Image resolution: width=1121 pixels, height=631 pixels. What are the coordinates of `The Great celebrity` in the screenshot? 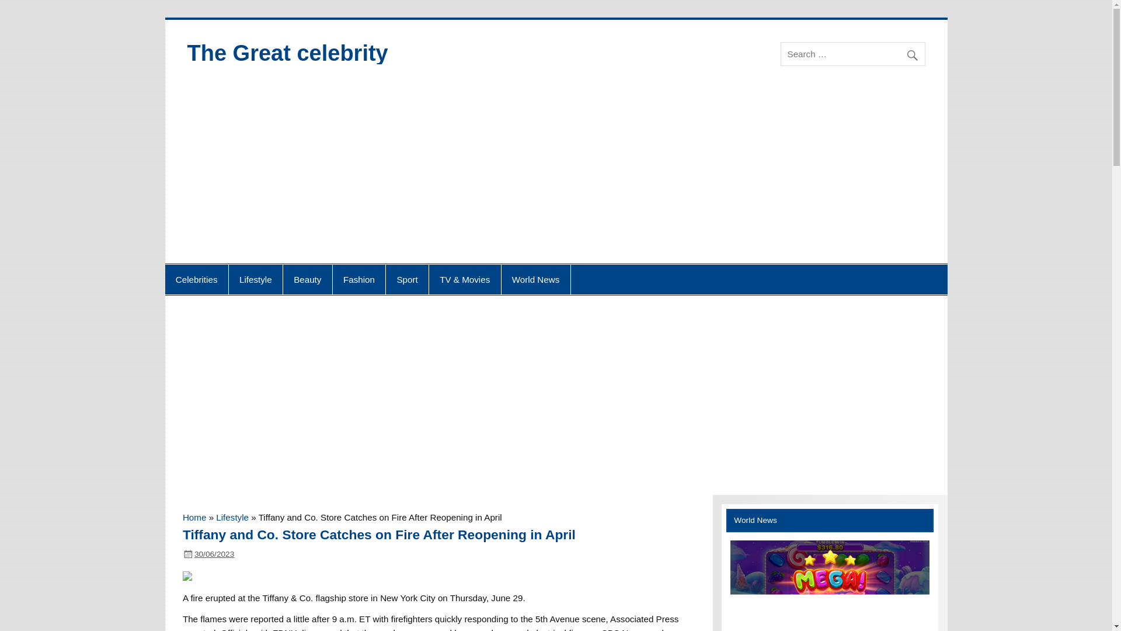 It's located at (287, 53).